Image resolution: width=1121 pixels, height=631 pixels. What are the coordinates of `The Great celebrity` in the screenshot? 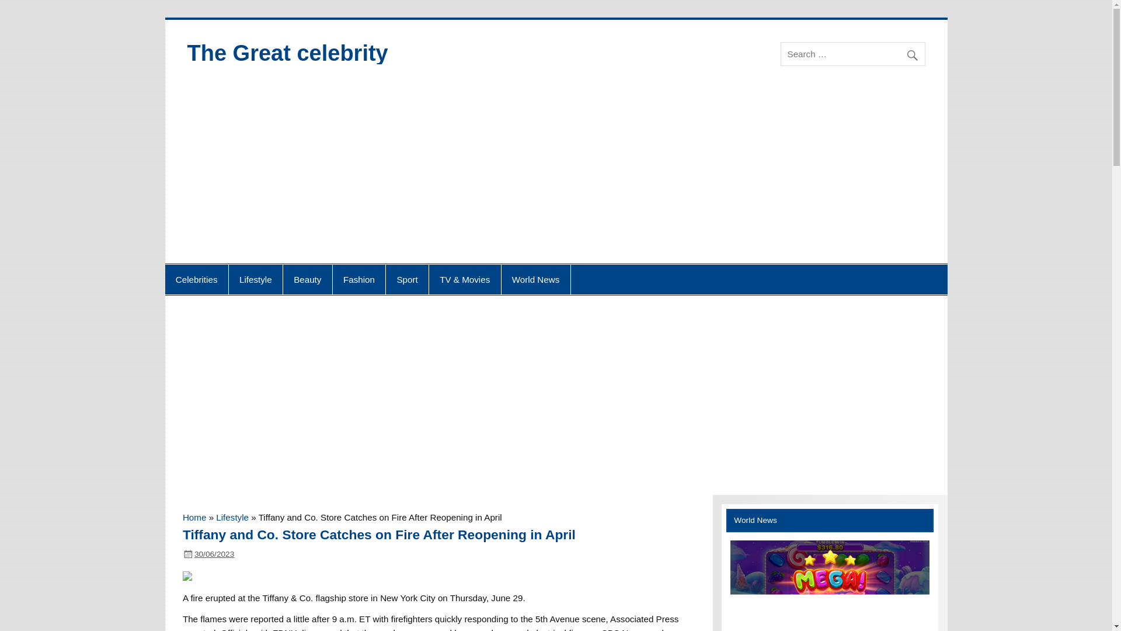 It's located at (287, 53).